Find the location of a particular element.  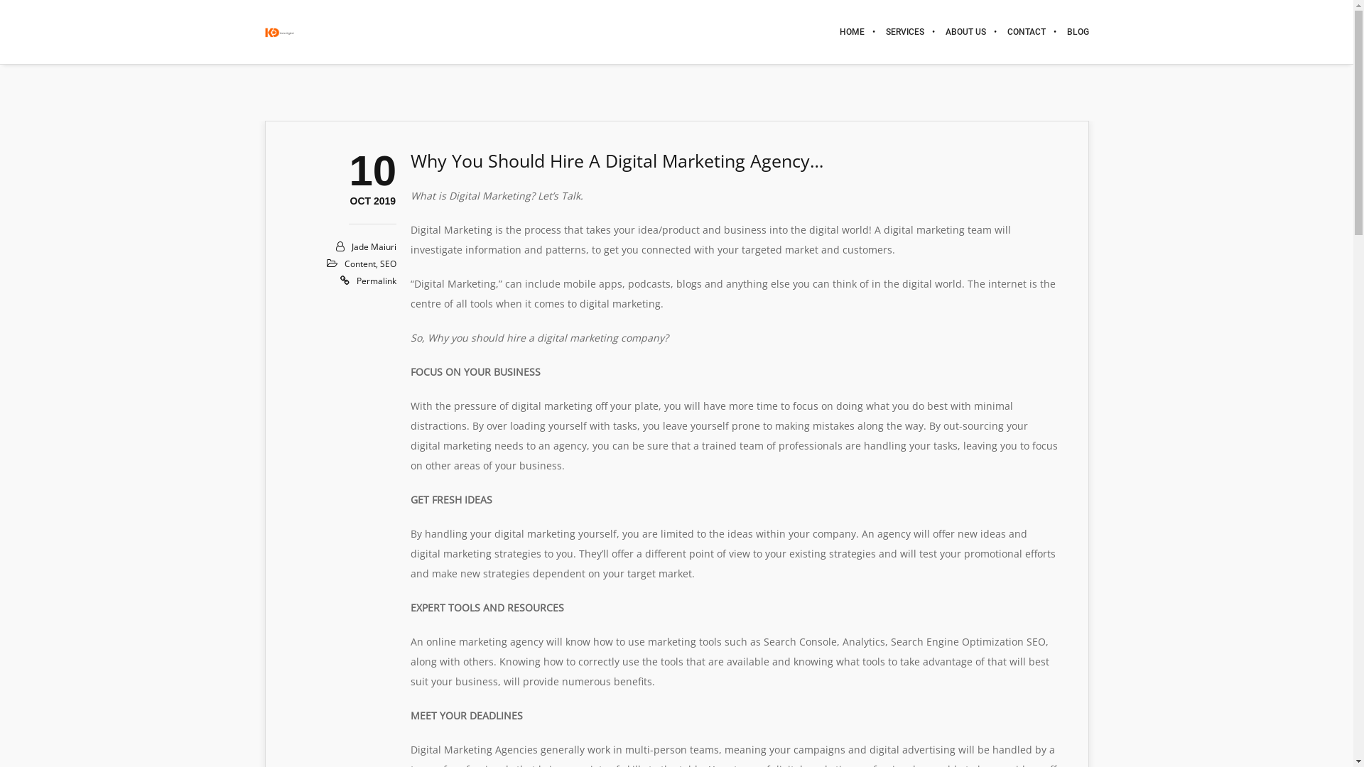

Permalink is located at coordinates (377, 281).